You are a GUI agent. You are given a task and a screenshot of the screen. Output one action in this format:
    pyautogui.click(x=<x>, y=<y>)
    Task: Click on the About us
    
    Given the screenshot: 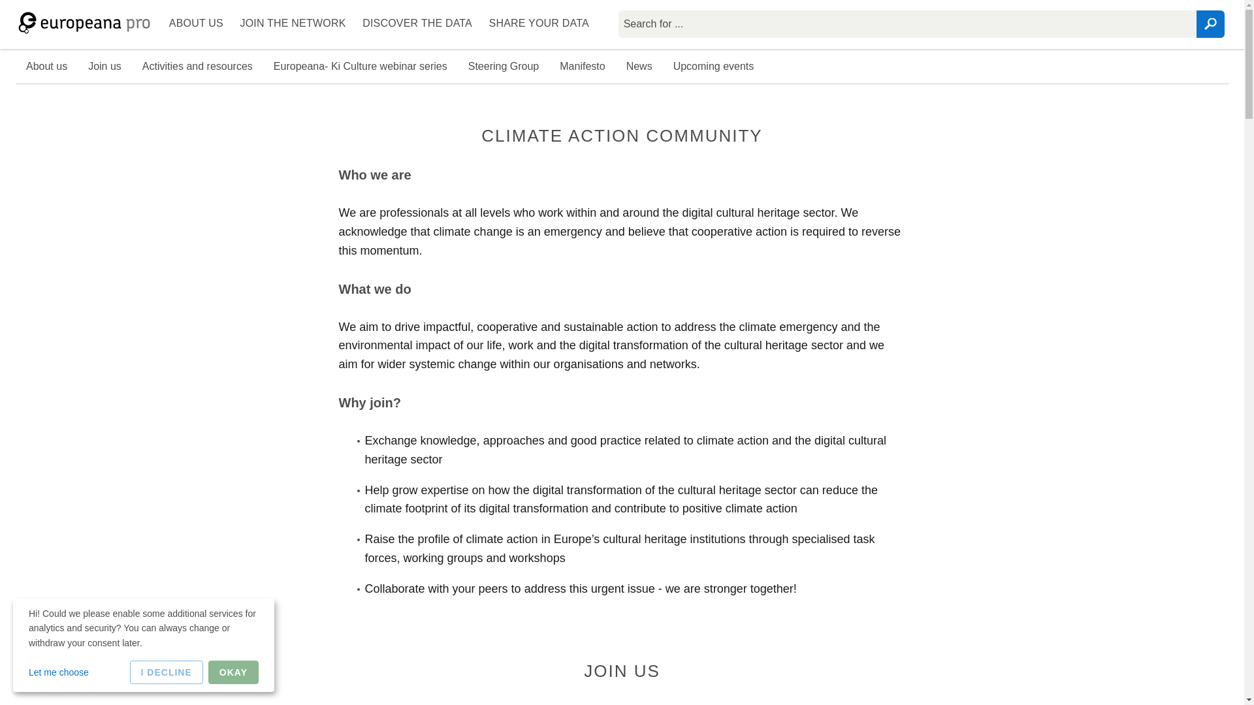 What is the action you would take?
    pyautogui.click(x=196, y=24)
    